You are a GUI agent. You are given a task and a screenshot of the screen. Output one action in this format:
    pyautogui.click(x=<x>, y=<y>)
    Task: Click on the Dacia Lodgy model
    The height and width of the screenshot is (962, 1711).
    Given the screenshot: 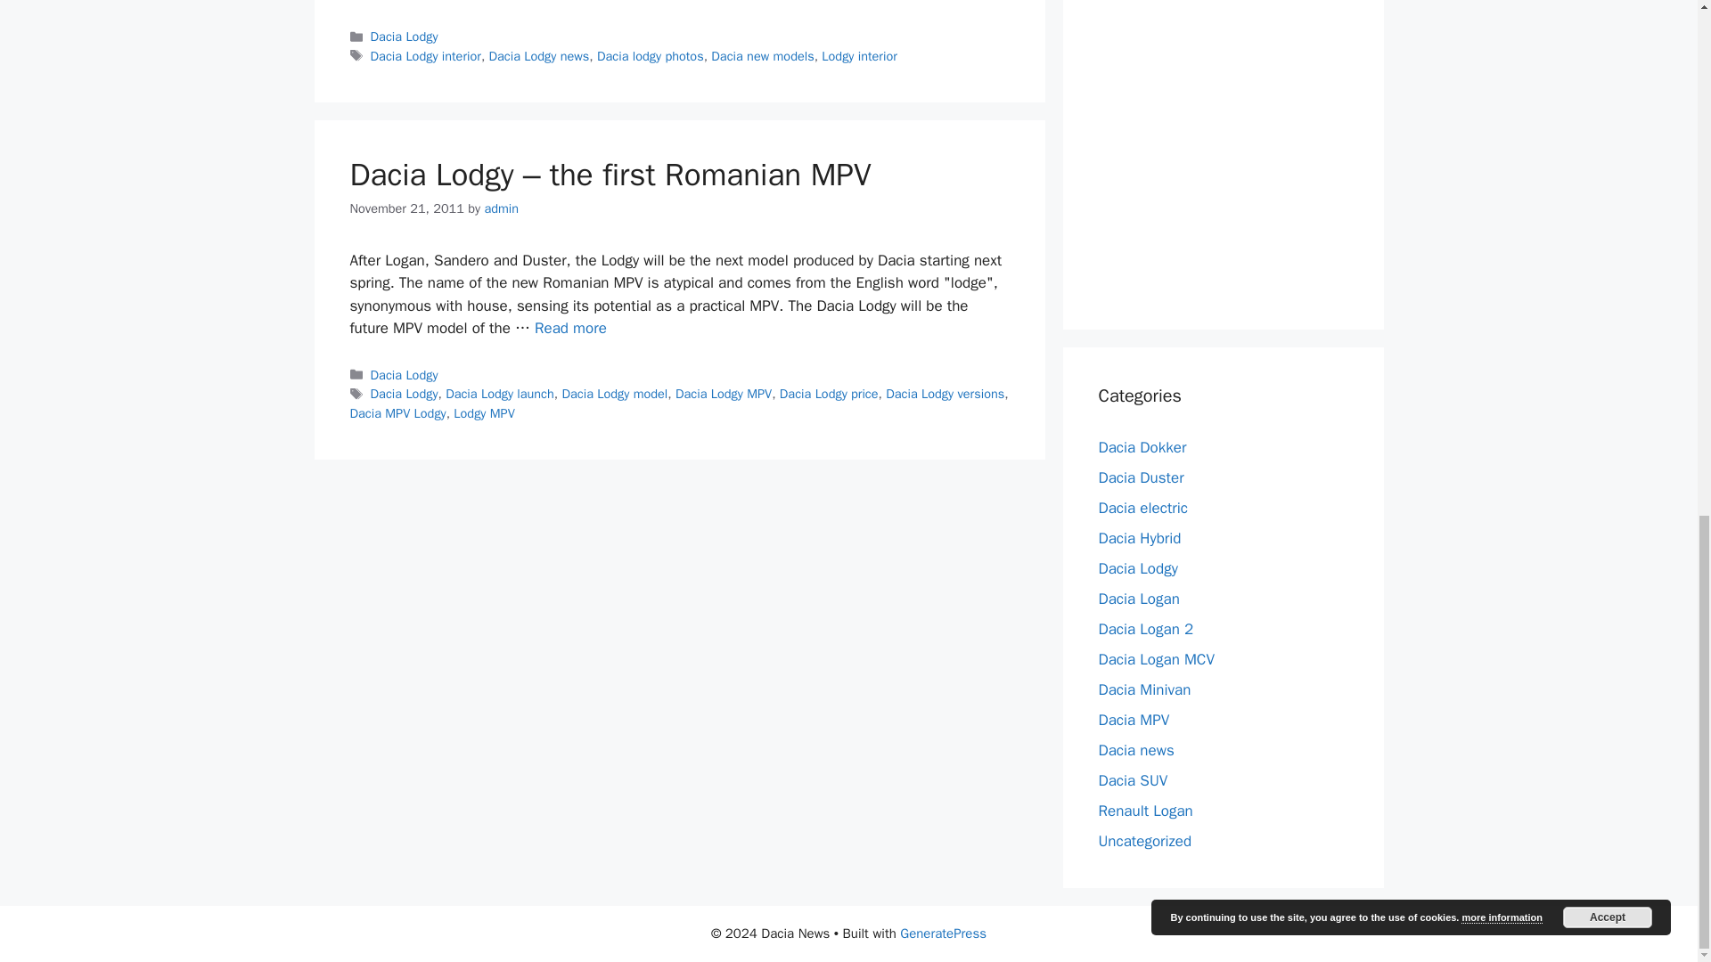 What is the action you would take?
    pyautogui.click(x=613, y=394)
    